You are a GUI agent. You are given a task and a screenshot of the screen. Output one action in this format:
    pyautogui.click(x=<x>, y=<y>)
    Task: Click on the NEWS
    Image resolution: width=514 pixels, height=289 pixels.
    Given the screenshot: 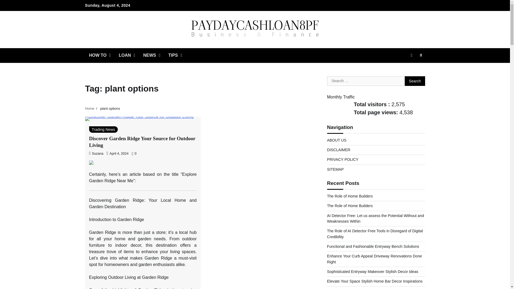 What is the action you would take?
    pyautogui.click(x=152, y=55)
    